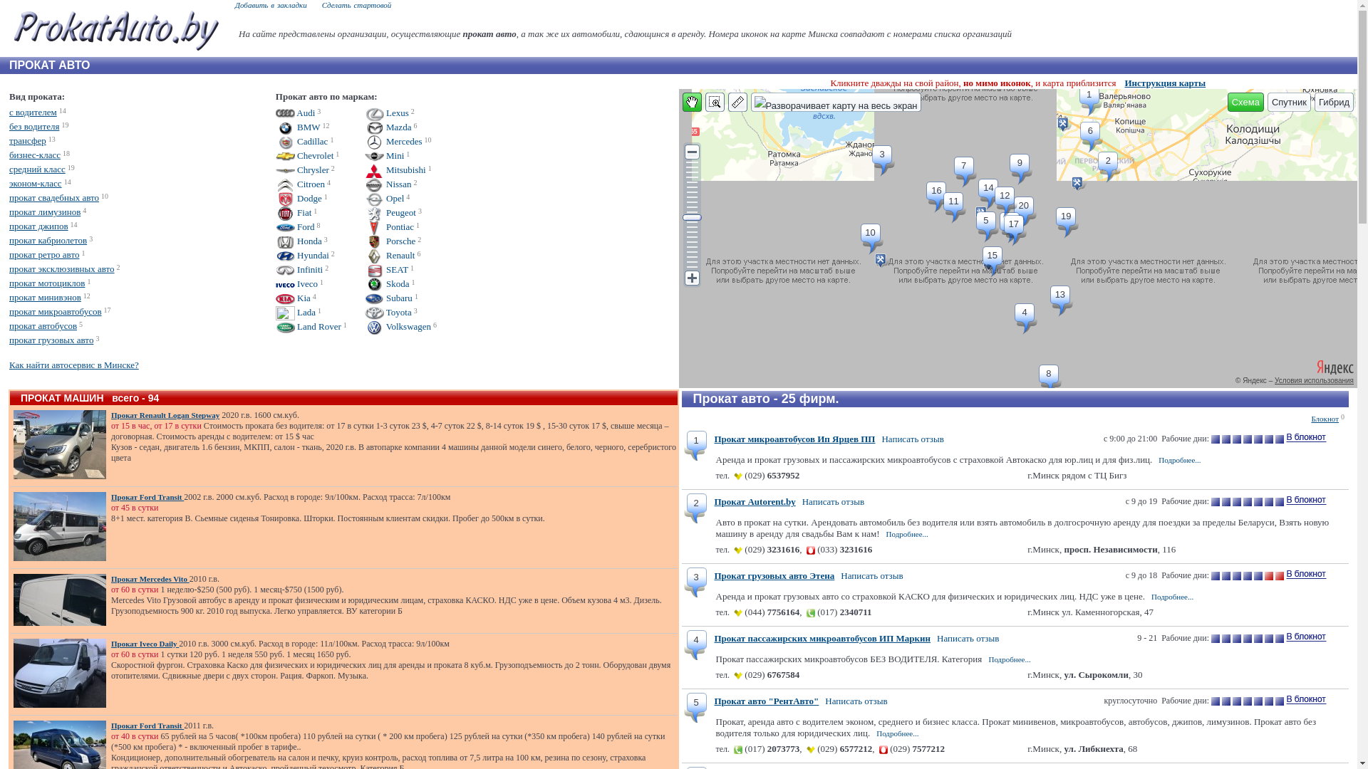 The width and height of the screenshot is (1368, 769). I want to click on  Audi, so click(296, 113).